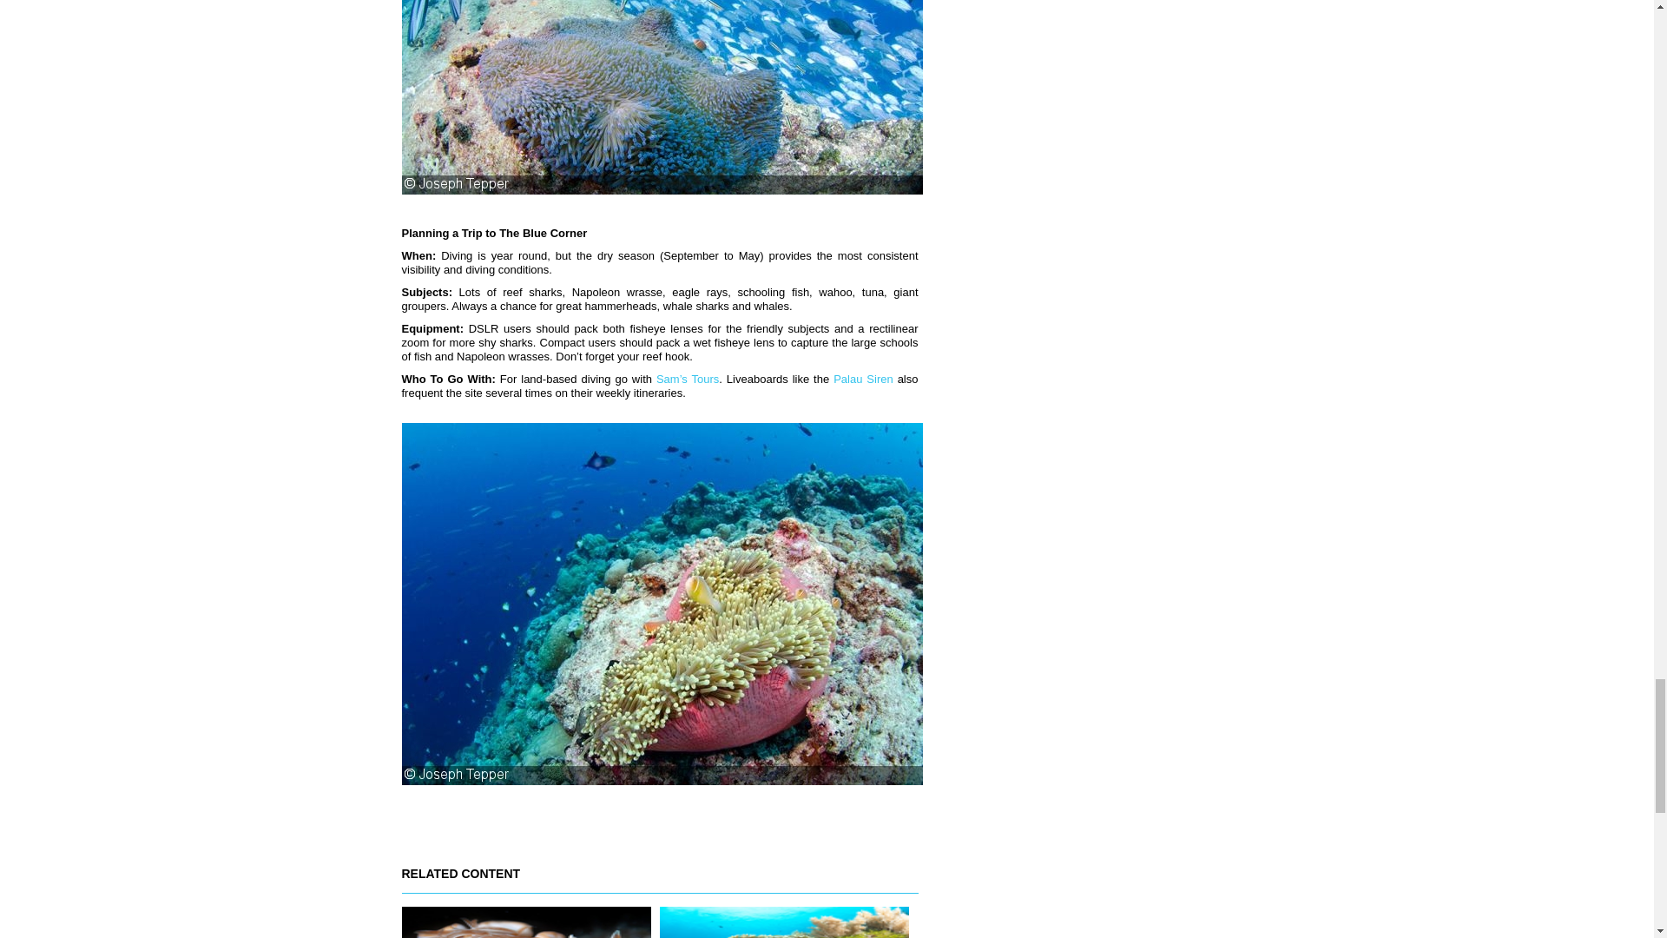  What do you see at coordinates (784, 922) in the screenshot?
I see `Paradise Protected: Diving Palau with Master Liveaboards` at bounding box center [784, 922].